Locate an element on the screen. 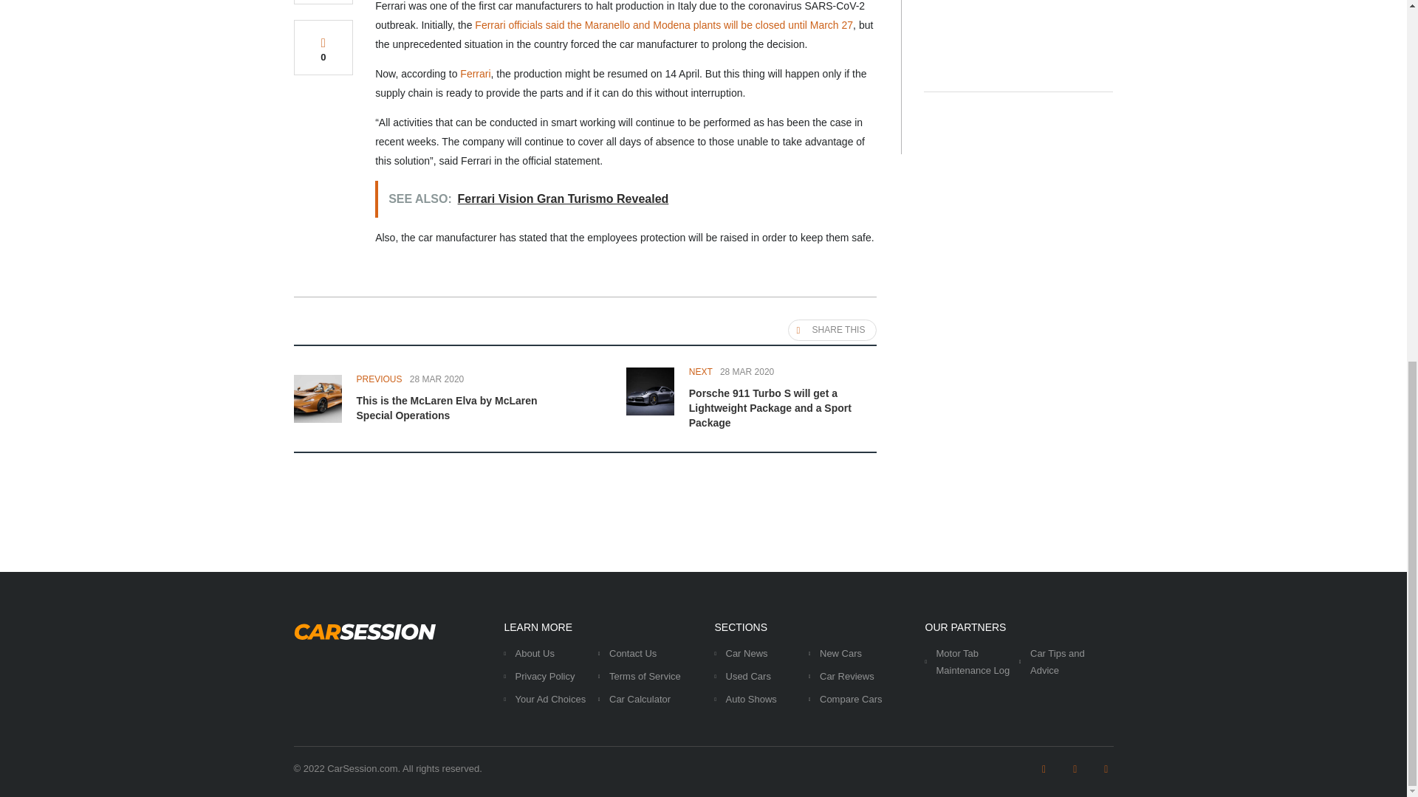 The width and height of the screenshot is (1418, 797). Auto Shows is located at coordinates (750, 698).